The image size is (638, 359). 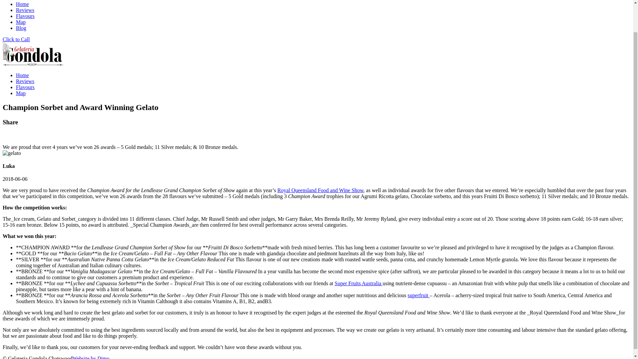 What do you see at coordinates (22, 4) in the screenshot?
I see `Home` at bounding box center [22, 4].